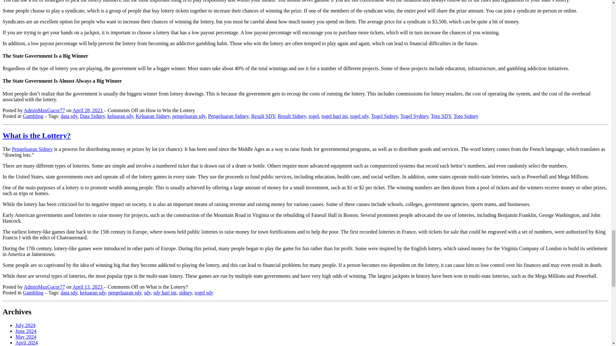 This screenshot has height=346, width=616. Describe the element at coordinates (69, 292) in the screenshot. I see `data sdy` at that location.